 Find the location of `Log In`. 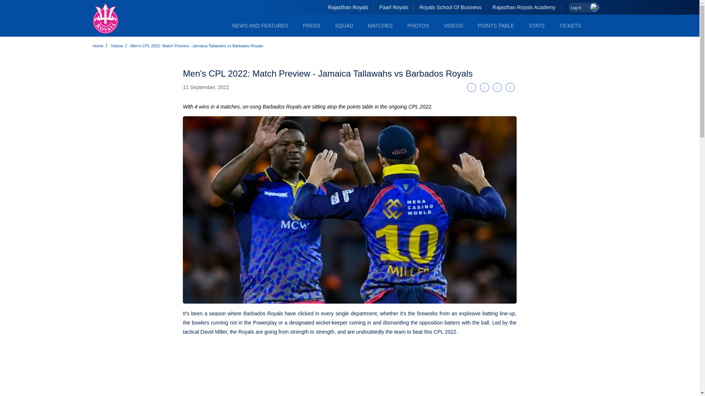

Log In is located at coordinates (584, 7).